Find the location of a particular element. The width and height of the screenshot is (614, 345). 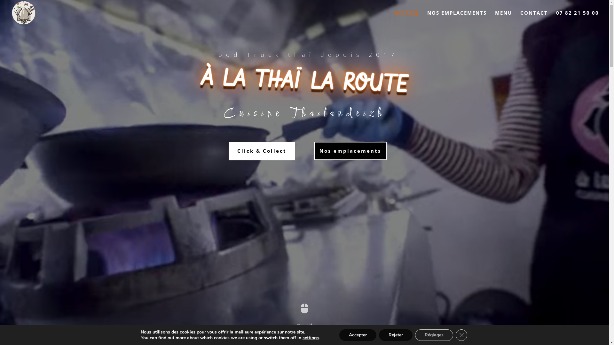

Accepter is located at coordinates (358, 335).